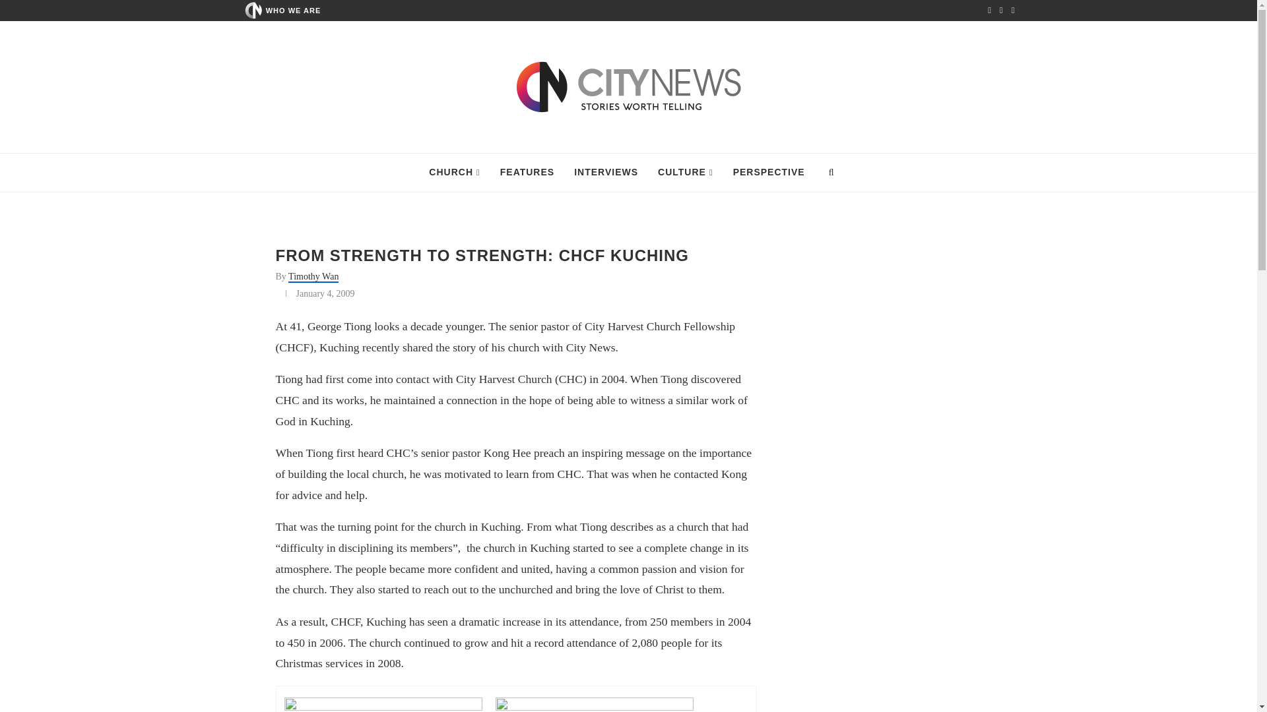 The width and height of the screenshot is (1267, 712). What do you see at coordinates (313, 277) in the screenshot?
I see `Posts by Timothy Wan` at bounding box center [313, 277].